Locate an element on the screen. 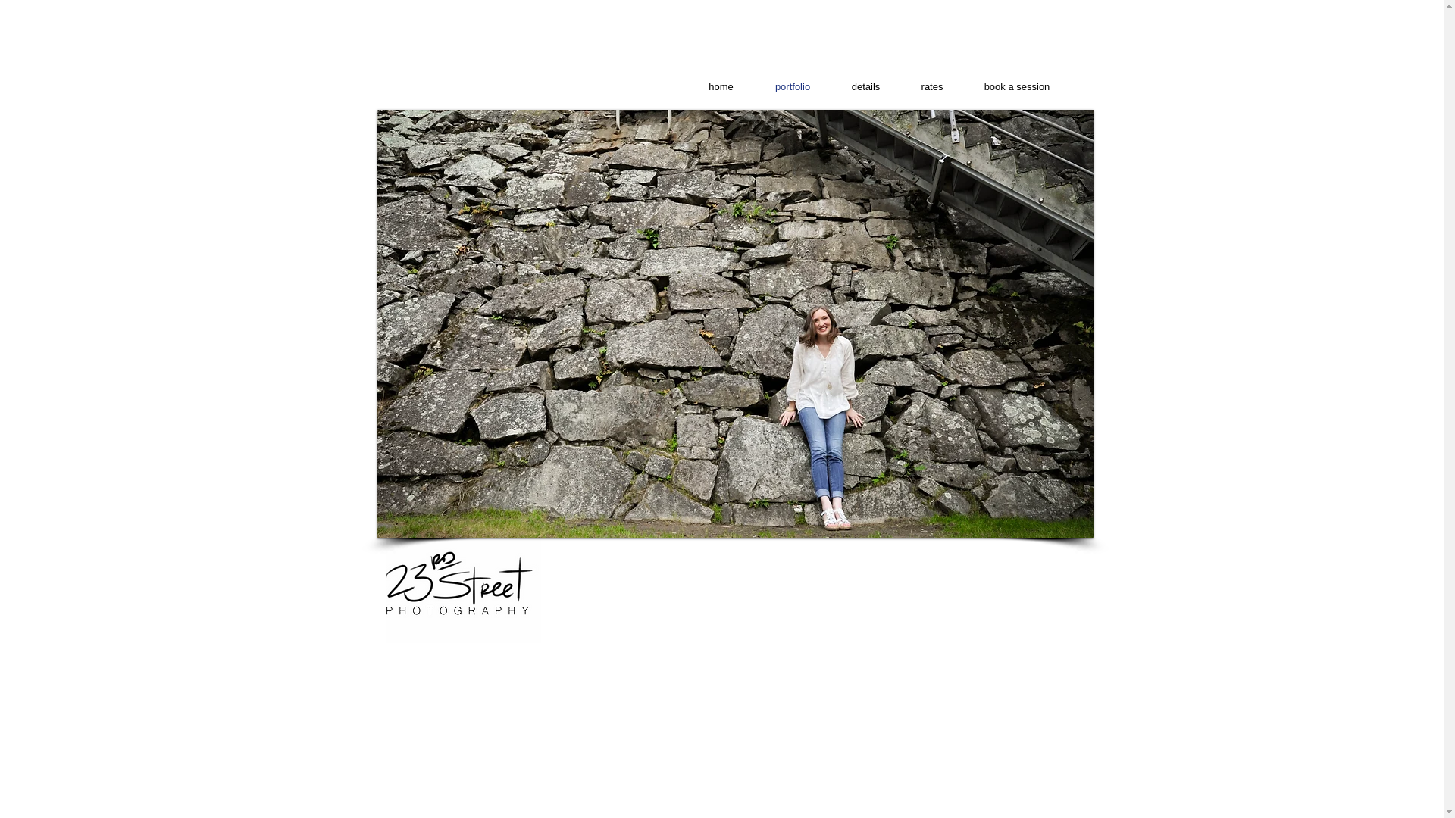  details is located at coordinates (865, 87).